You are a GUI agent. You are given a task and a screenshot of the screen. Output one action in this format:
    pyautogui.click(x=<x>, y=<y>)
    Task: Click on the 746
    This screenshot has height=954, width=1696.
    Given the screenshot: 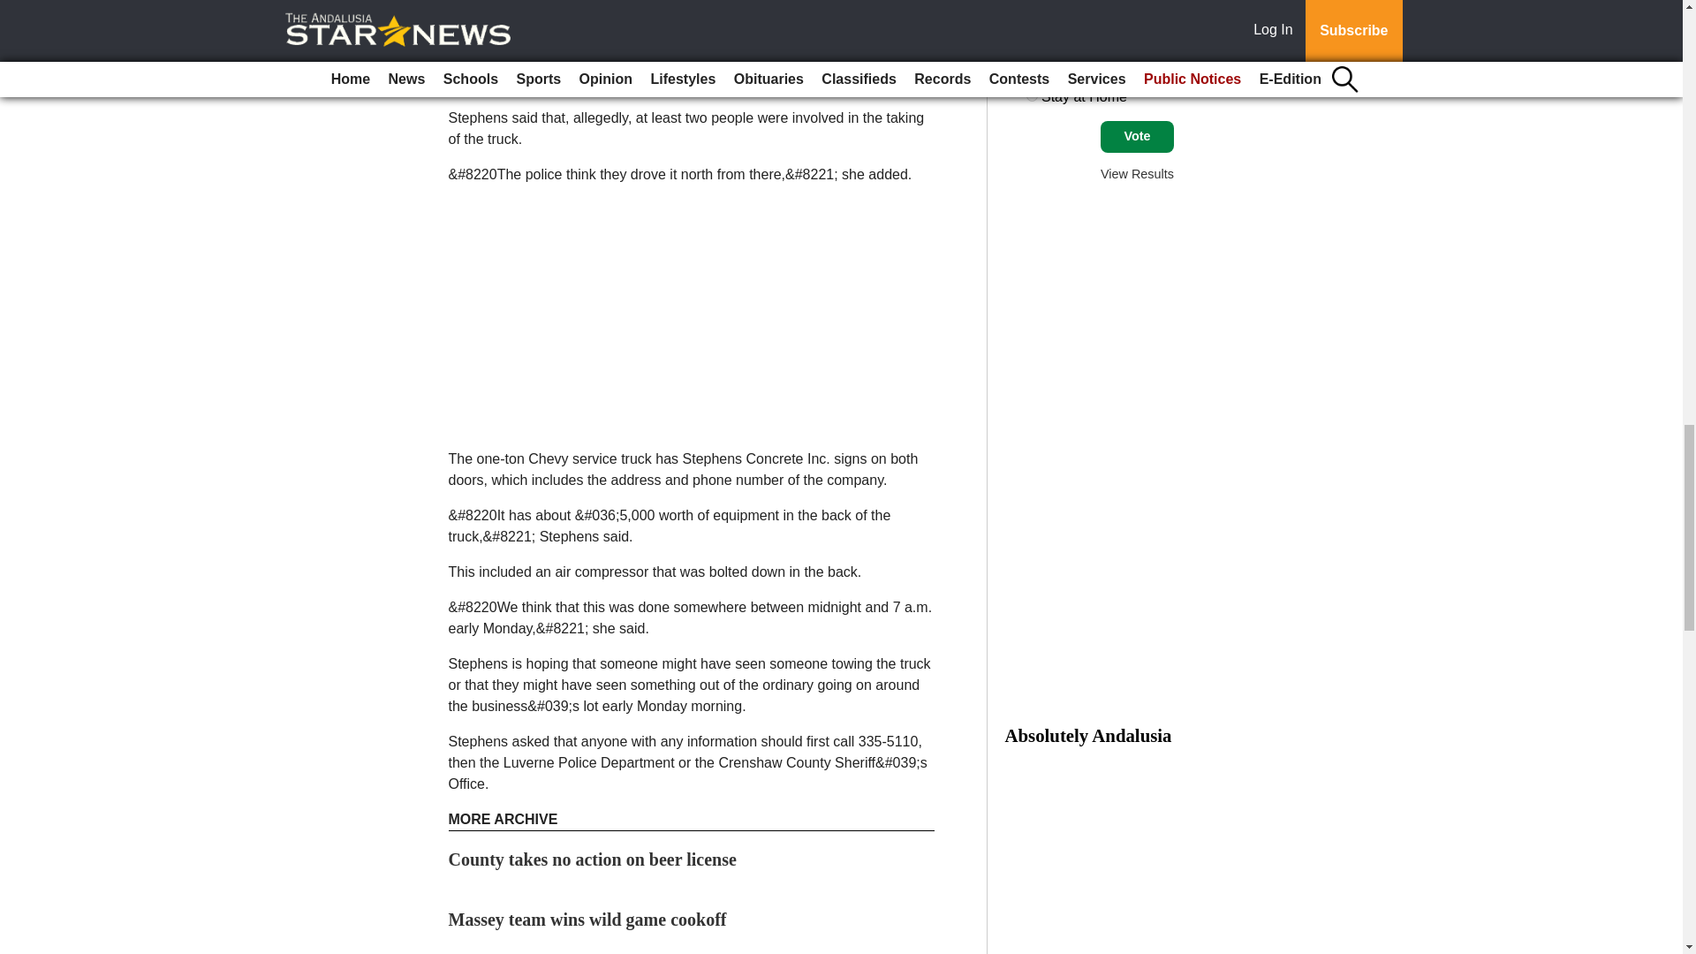 What is the action you would take?
    pyautogui.click(x=1032, y=32)
    